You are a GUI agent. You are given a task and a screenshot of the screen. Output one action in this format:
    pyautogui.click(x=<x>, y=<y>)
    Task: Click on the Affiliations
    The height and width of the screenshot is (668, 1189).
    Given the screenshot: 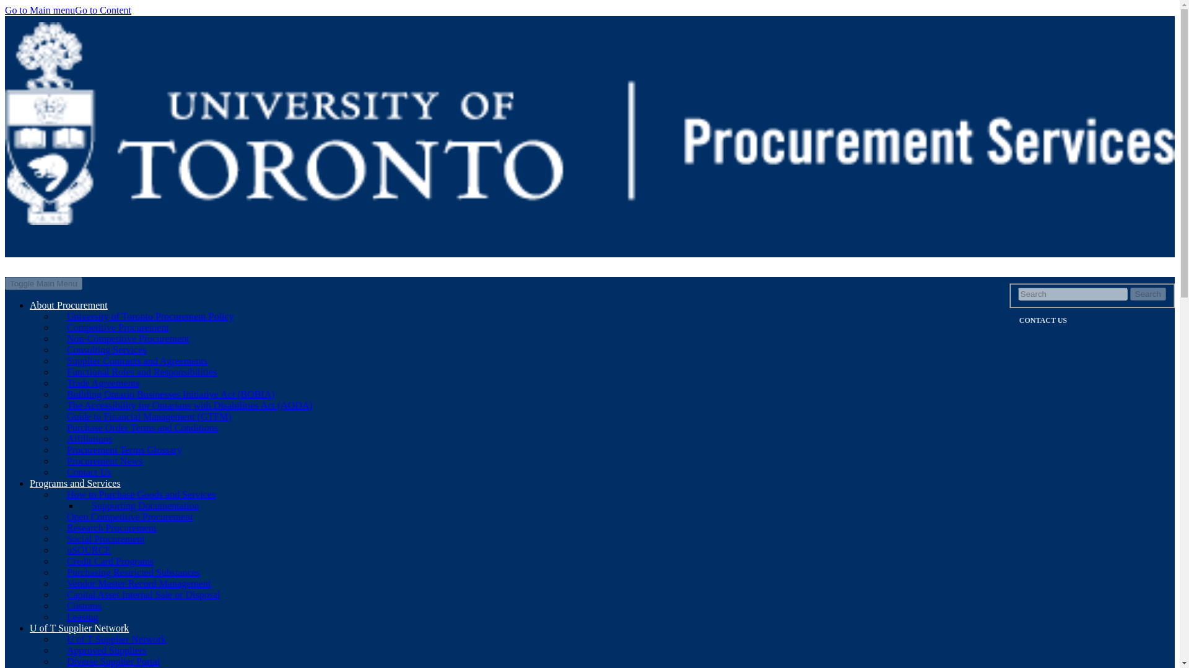 What is the action you would take?
    pyautogui.click(x=89, y=439)
    